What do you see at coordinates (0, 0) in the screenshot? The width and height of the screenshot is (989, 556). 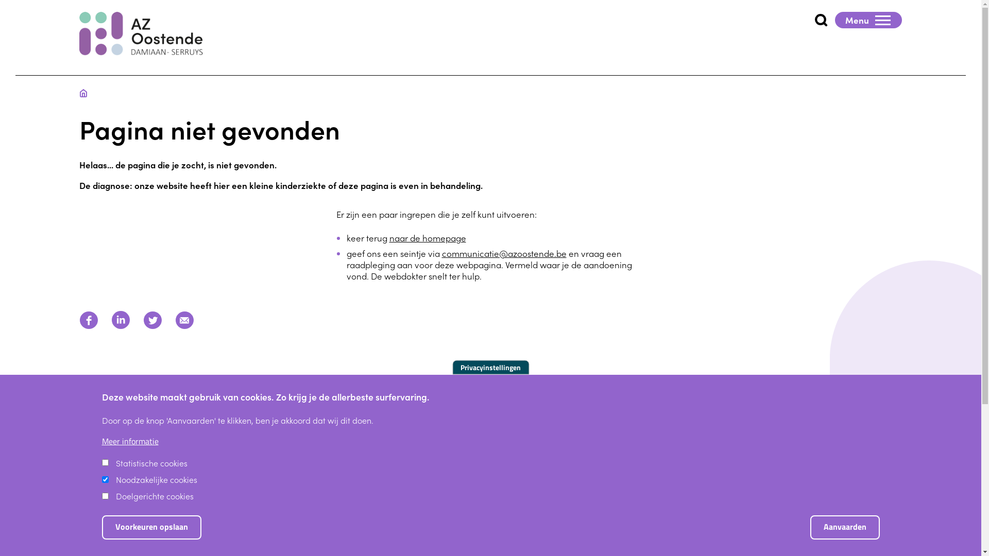 I see `Naar de inhoud` at bounding box center [0, 0].